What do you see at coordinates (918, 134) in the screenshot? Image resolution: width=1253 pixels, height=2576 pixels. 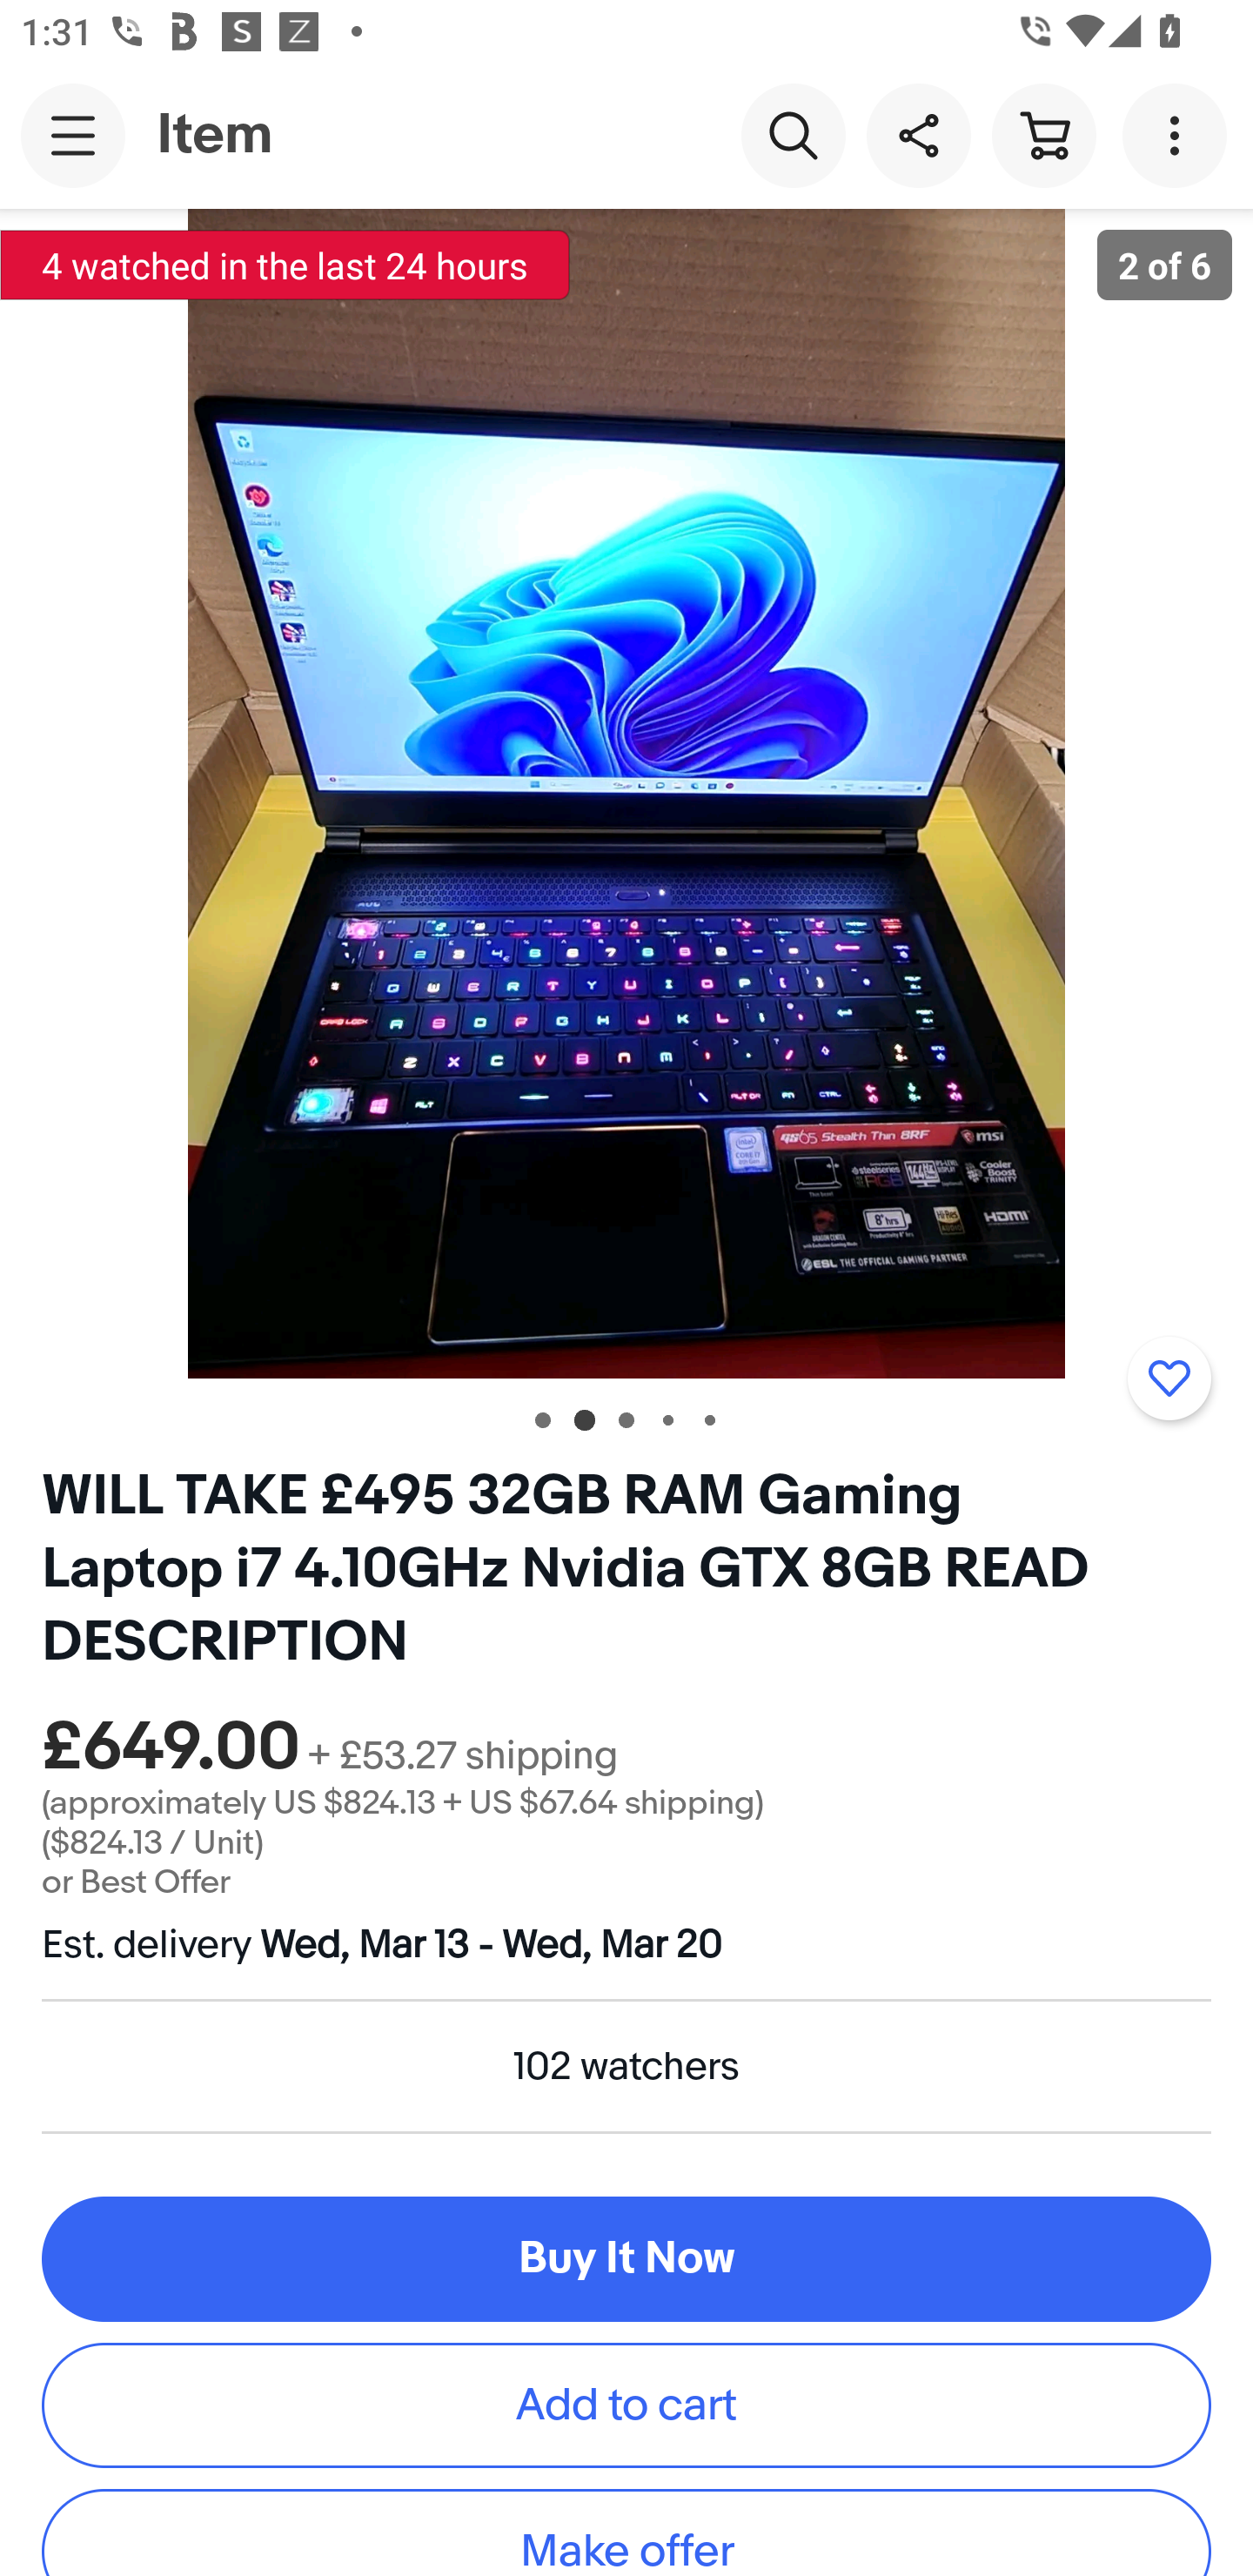 I see `Share this item` at bounding box center [918, 134].